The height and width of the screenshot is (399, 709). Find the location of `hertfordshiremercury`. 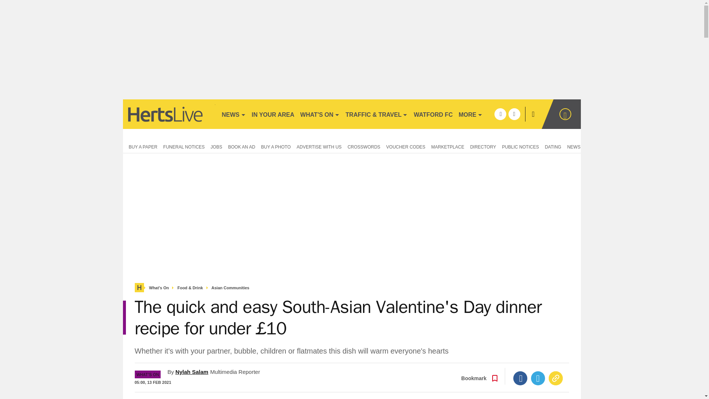

hertfordshiremercury is located at coordinates (168, 114).